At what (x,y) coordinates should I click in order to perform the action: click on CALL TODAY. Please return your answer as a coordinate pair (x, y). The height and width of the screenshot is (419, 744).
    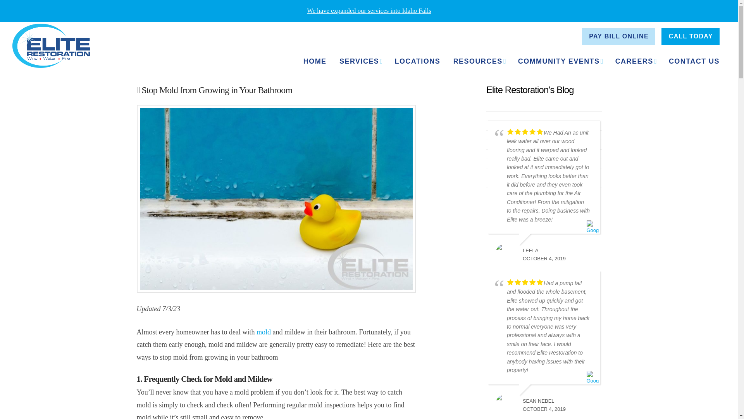
    Looking at the image, I should click on (690, 36).